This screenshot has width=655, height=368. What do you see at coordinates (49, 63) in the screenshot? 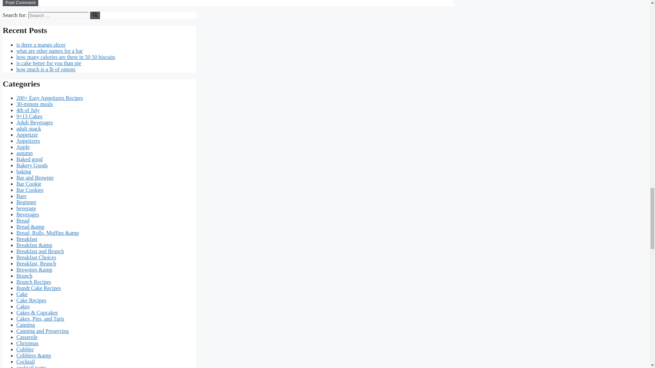
I see `is cake better for you than pie` at bounding box center [49, 63].